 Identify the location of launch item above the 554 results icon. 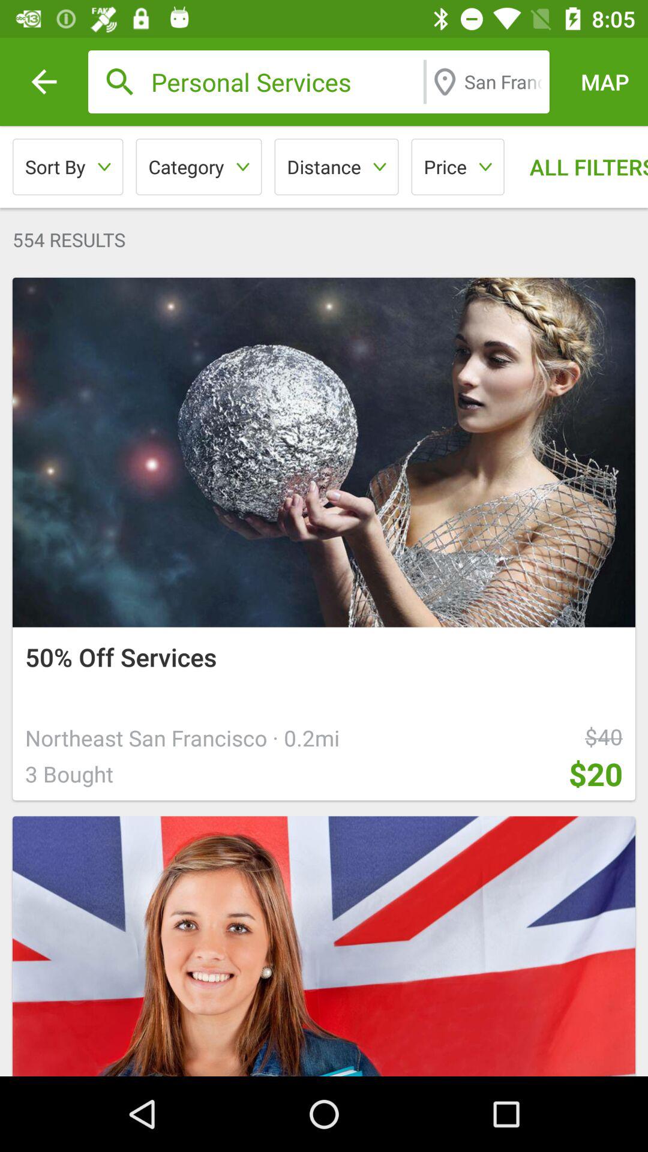
(336, 167).